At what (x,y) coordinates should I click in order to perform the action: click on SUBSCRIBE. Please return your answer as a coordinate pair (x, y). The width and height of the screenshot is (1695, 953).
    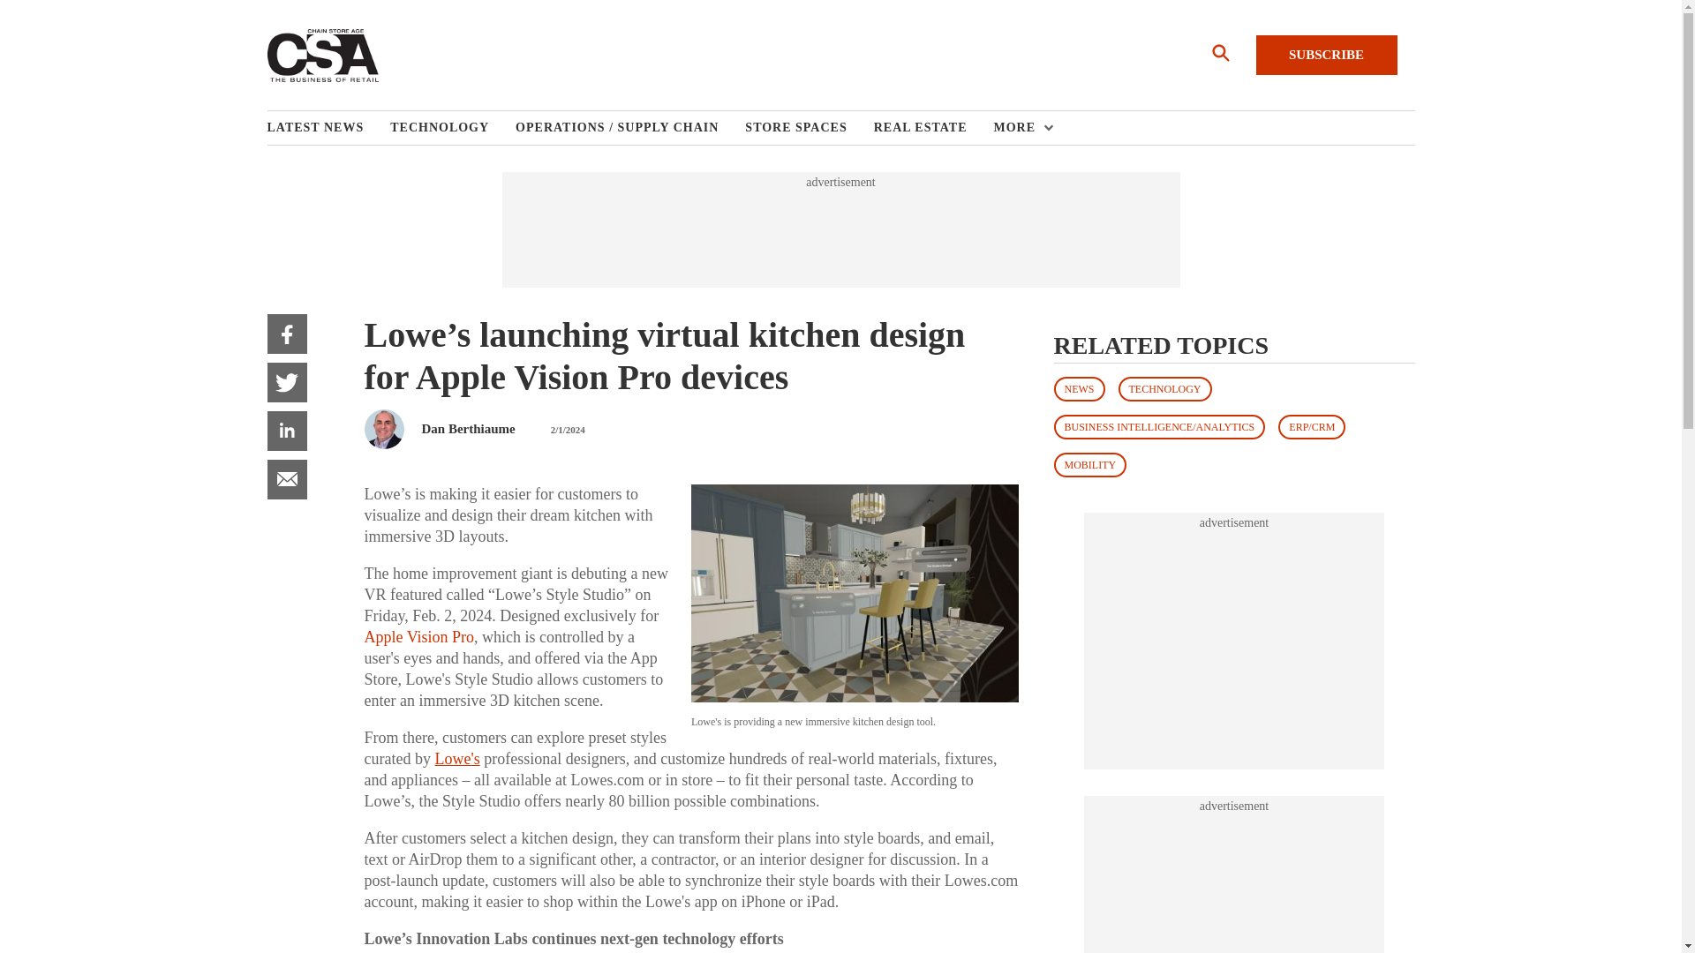
    Looking at the image, I should click on (1326, 55).